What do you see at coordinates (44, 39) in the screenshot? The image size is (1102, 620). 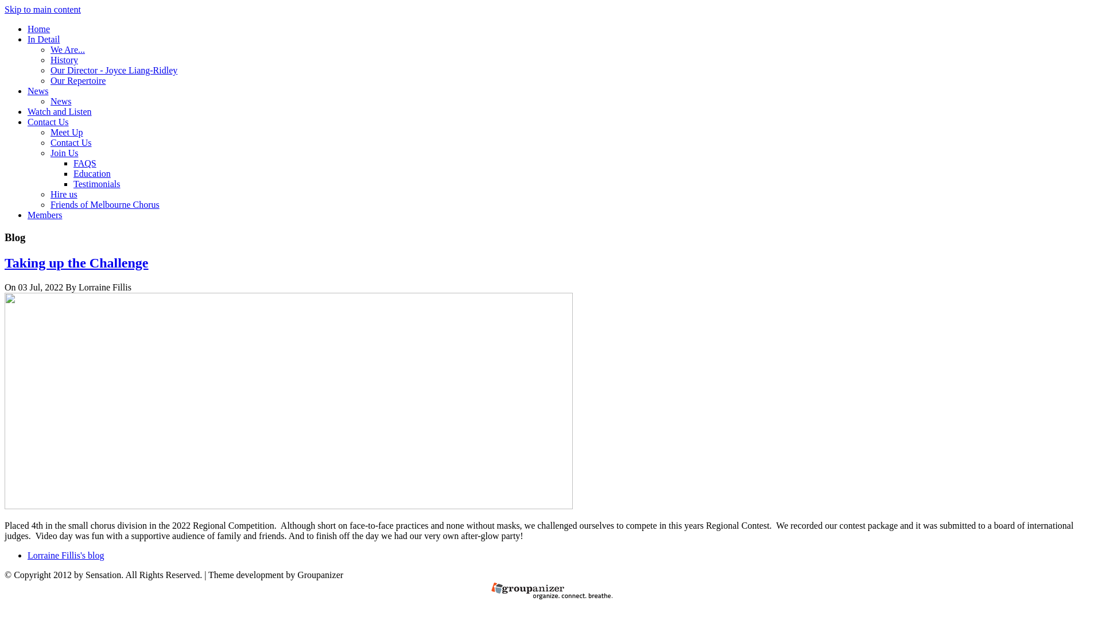 I see `In Detail` at bounding box center [44, 39].